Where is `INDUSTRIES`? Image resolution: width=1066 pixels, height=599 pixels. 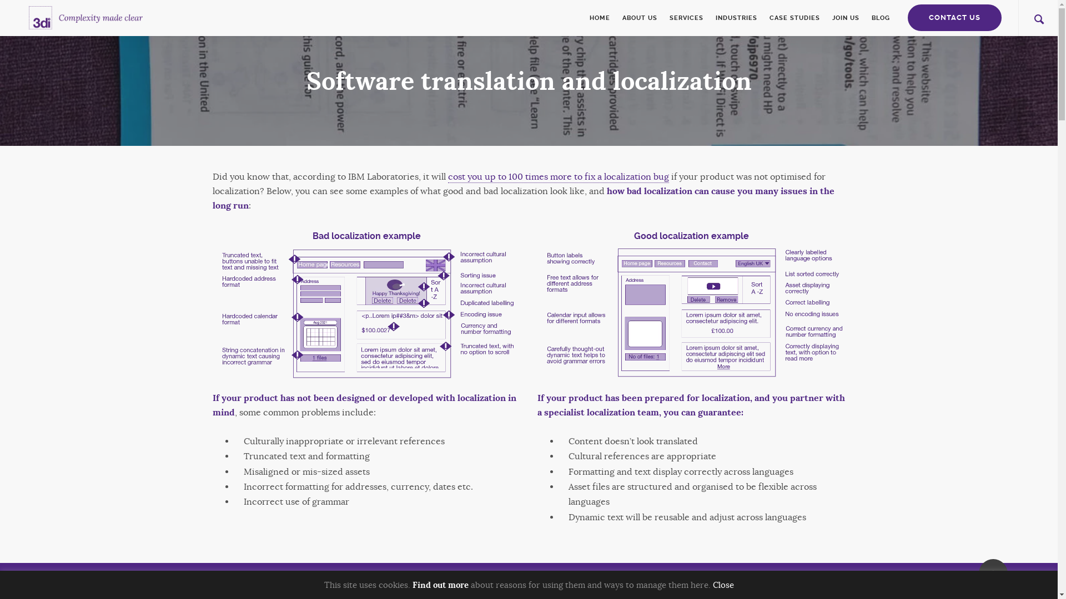
INDUSTRIES is located at coordinates (736, 18).